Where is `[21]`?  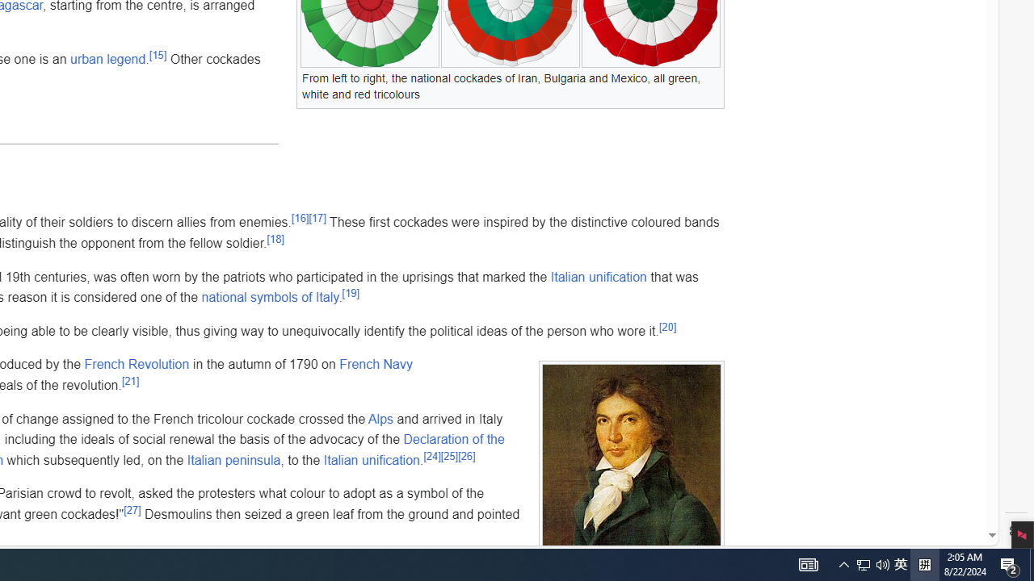 [21] is located at coordinates (129, 381).